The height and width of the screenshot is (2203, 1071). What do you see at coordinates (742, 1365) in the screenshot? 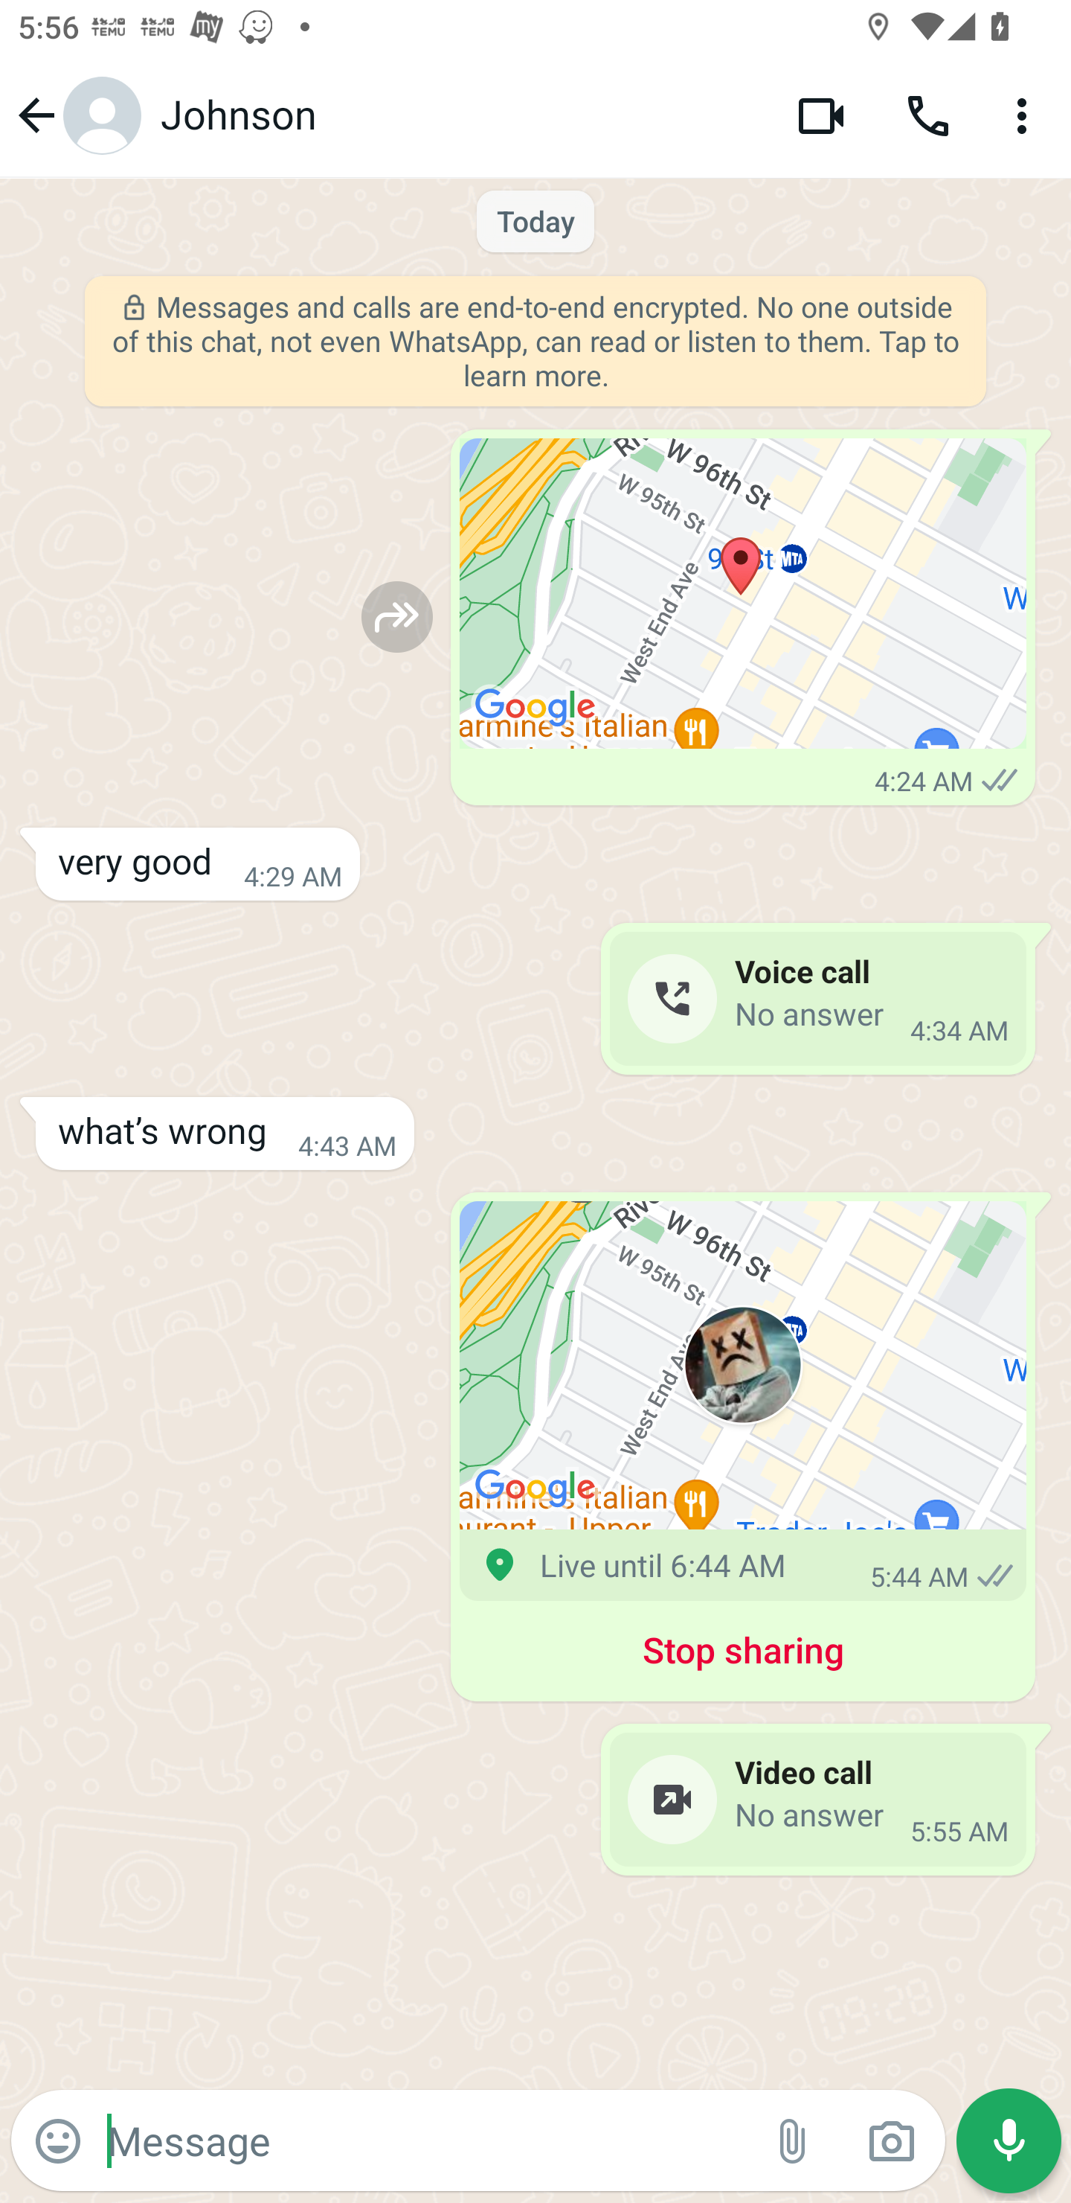
I see `Live location` at bounding box center [742, 1365].